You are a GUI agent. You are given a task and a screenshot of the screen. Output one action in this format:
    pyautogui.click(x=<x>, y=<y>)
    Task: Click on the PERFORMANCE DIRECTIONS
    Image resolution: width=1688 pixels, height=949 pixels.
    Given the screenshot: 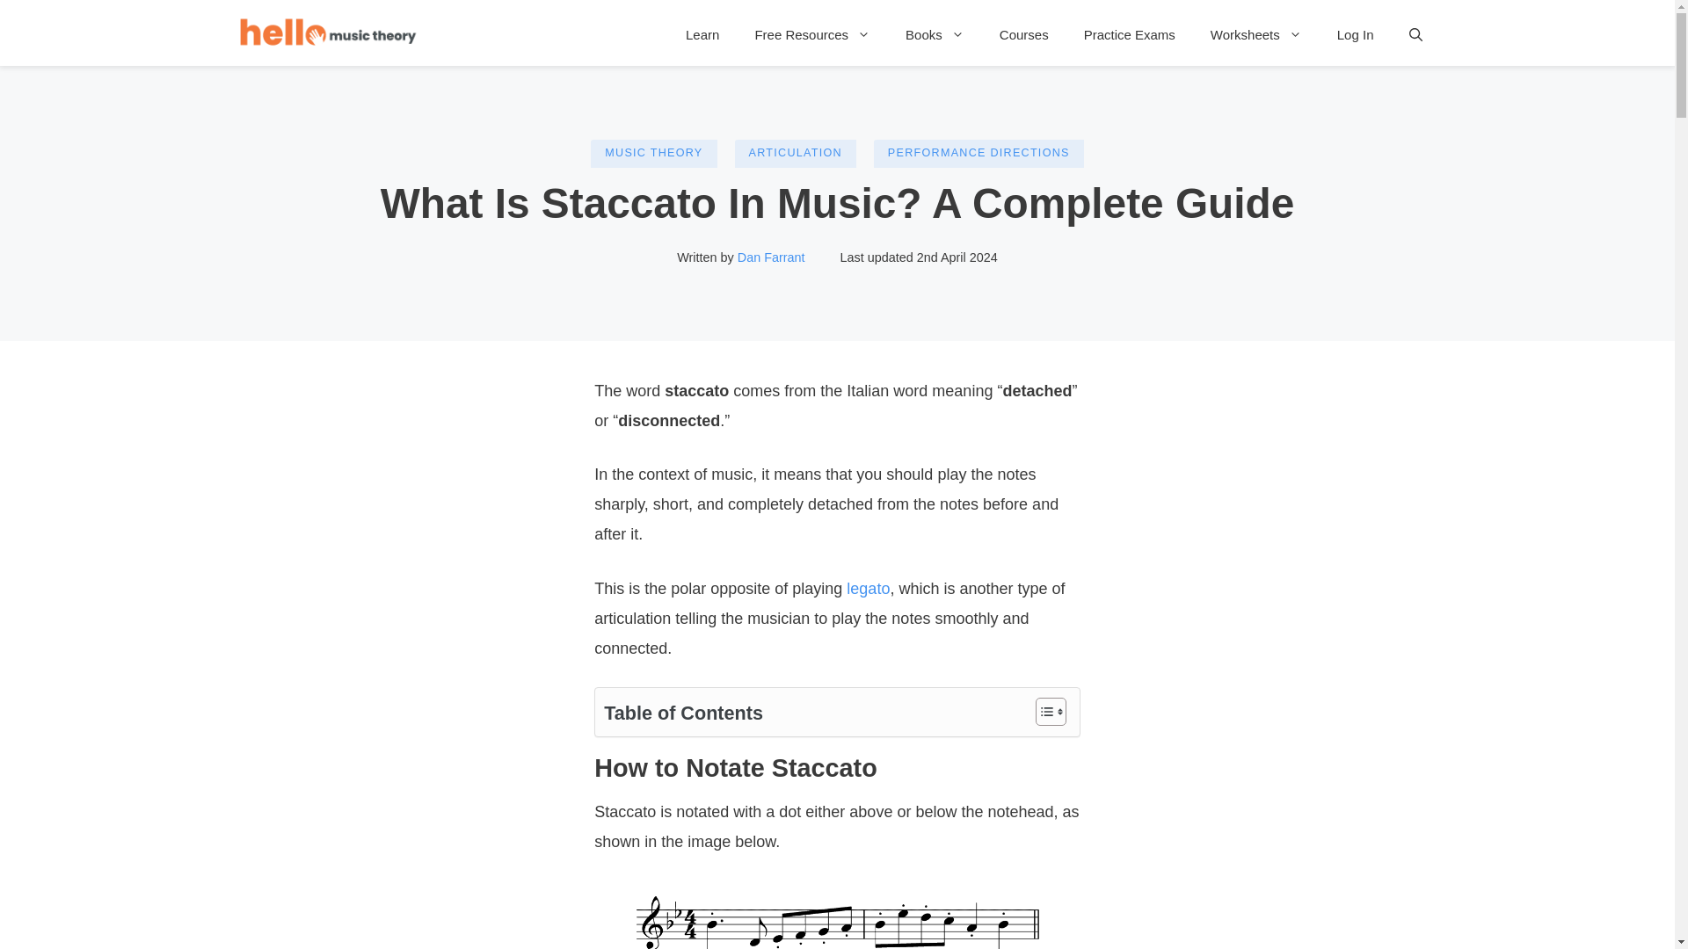 What is the action you would take?
    pyautogui.click(x=979, y=153)
    